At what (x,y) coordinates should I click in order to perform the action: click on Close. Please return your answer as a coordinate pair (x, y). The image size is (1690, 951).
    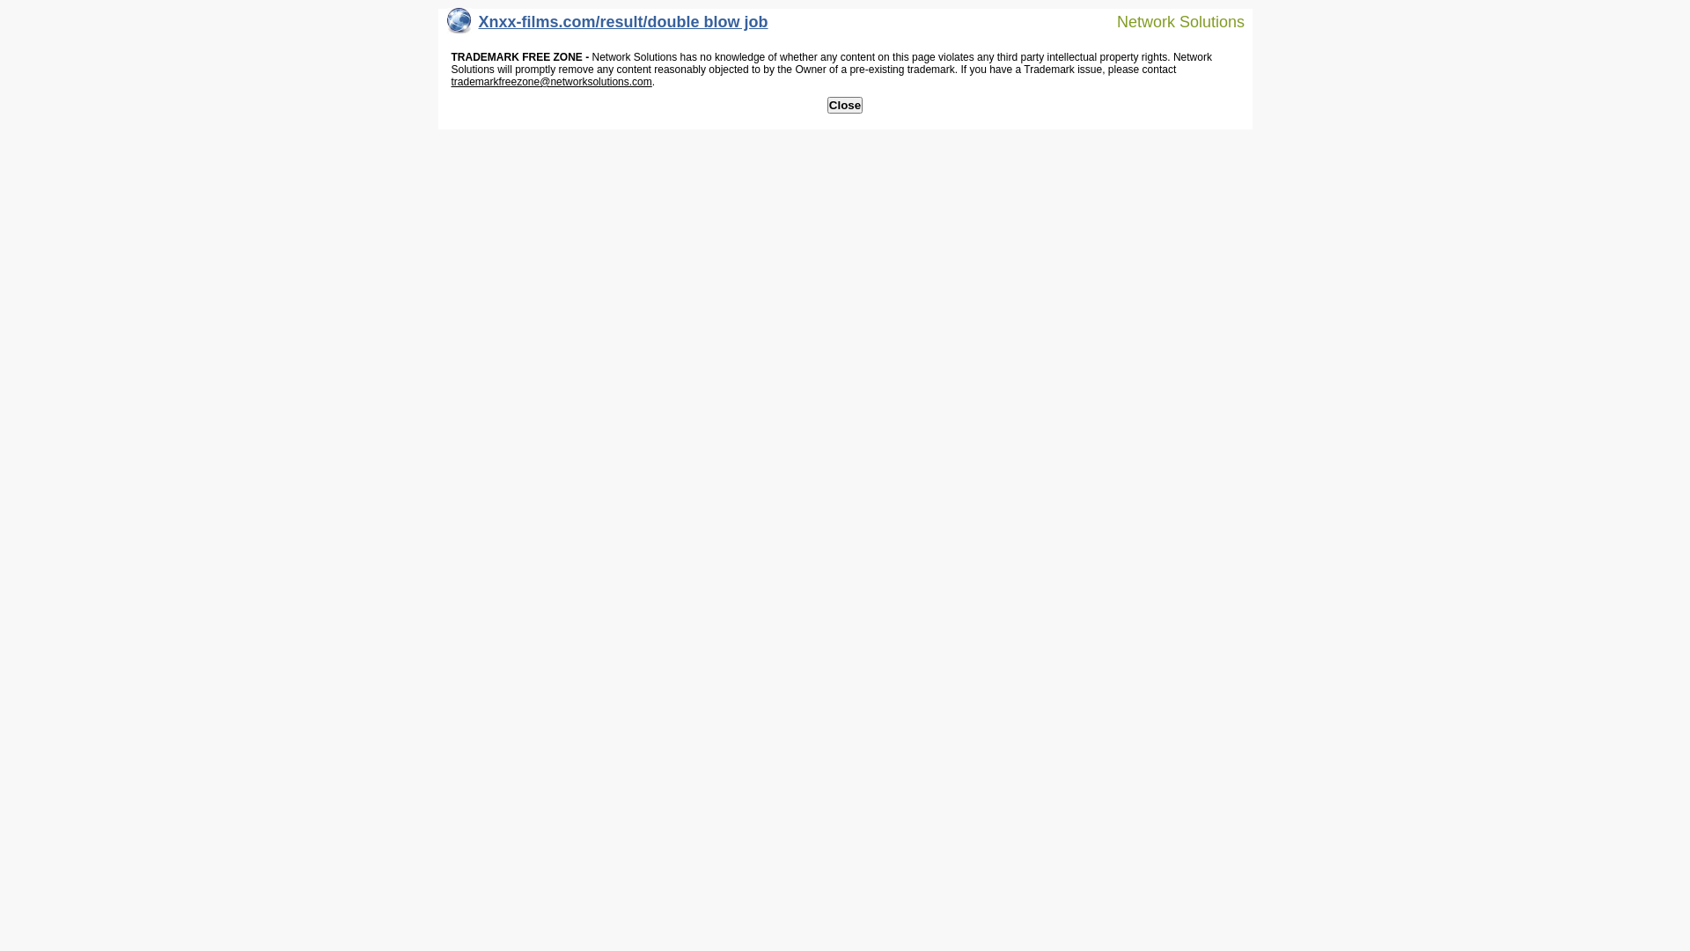
    Looking at the image, I should click on (845, 106).